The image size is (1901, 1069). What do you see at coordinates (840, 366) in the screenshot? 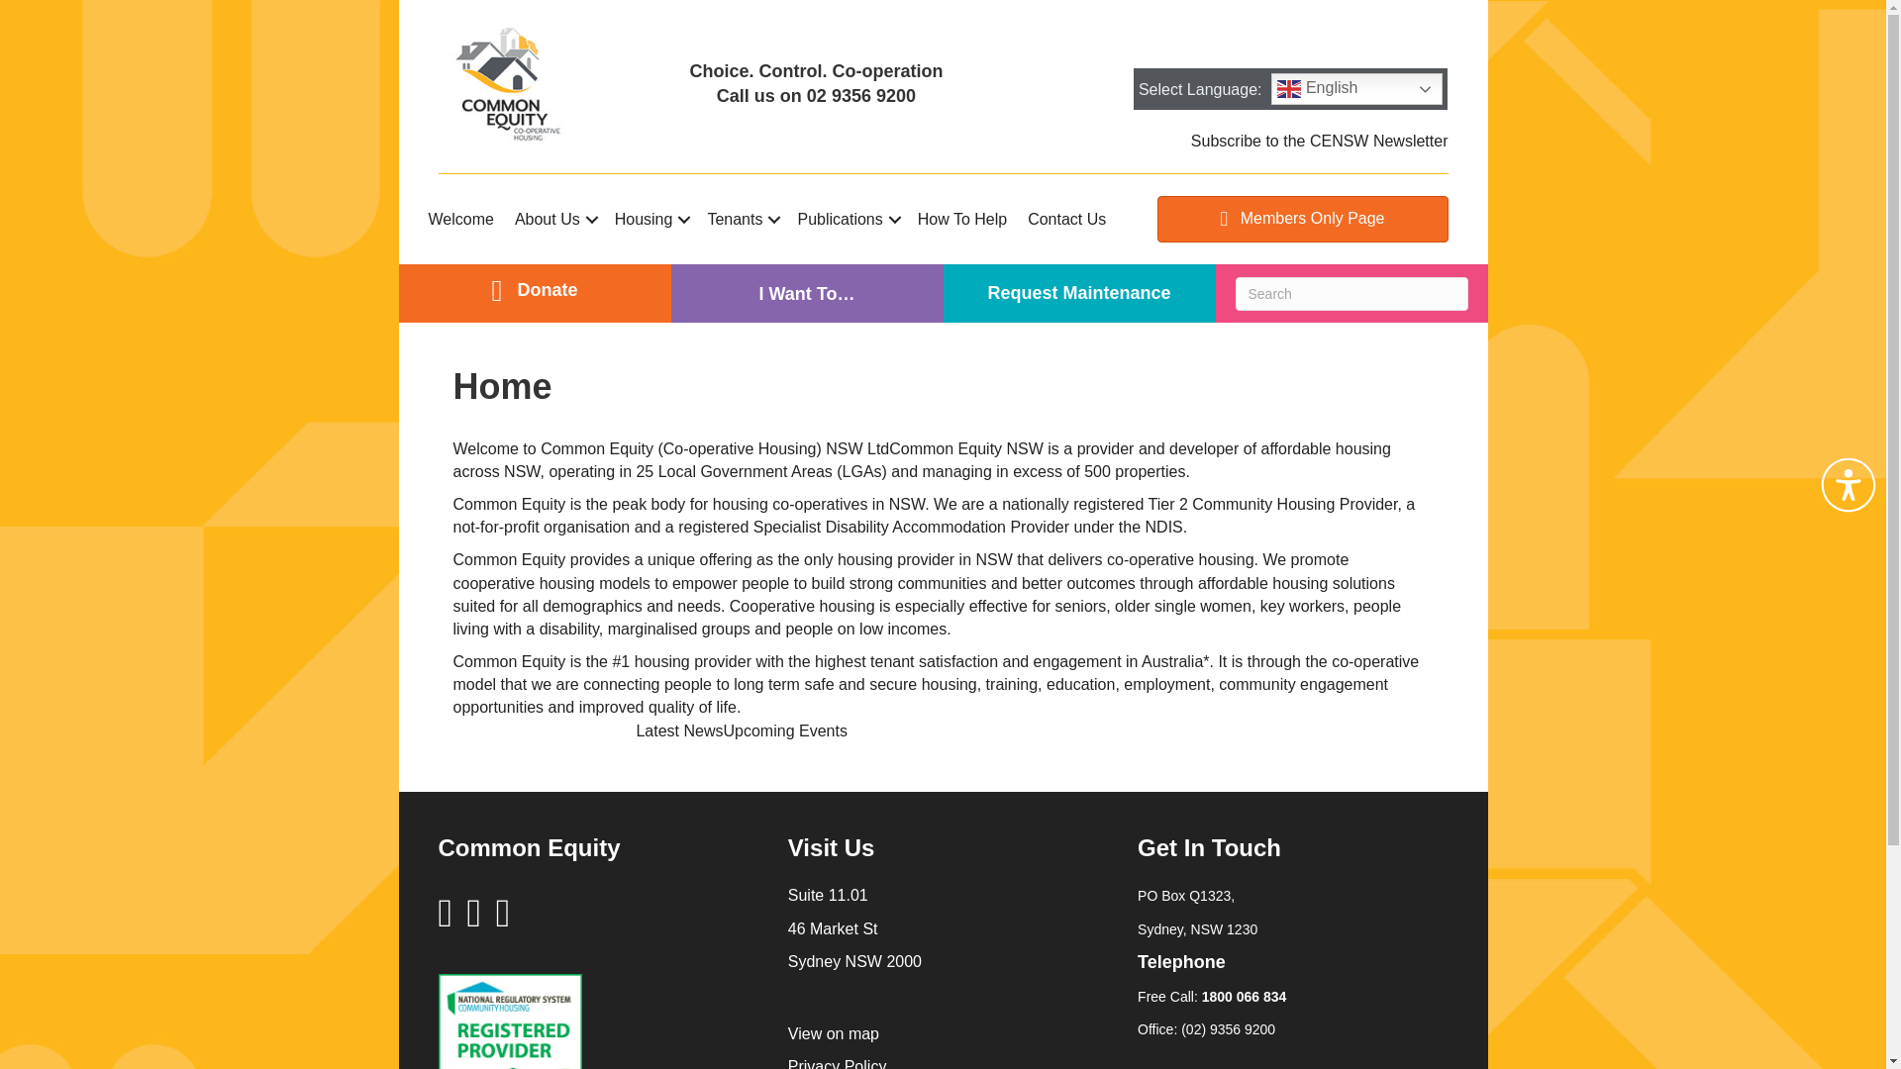
I see `Register Now` at bounding box center [840, 366].